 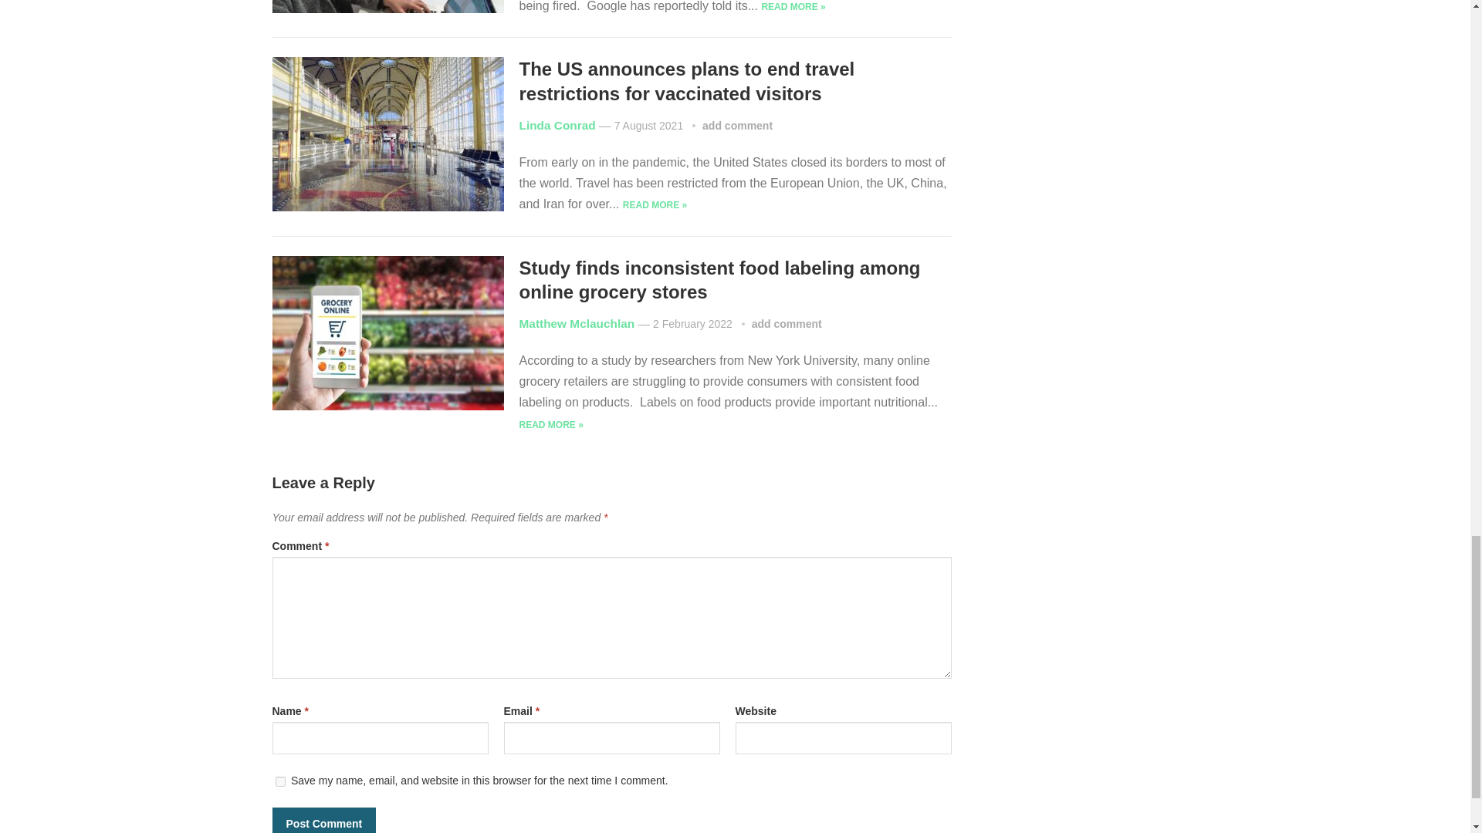 I want to click on yes, so click(x=279, y=781).